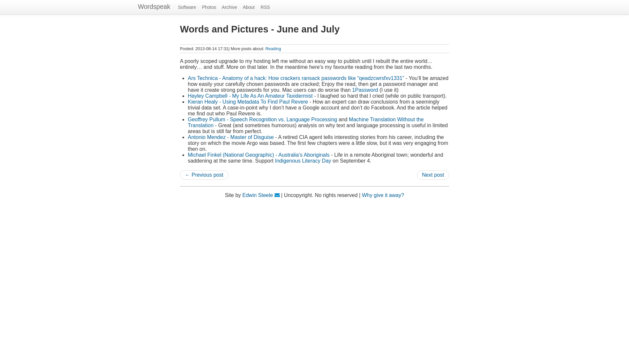  Describe the element at coordinates (303, 161) in the screenshot. I see `Indigenous Literacy Day` at that location.